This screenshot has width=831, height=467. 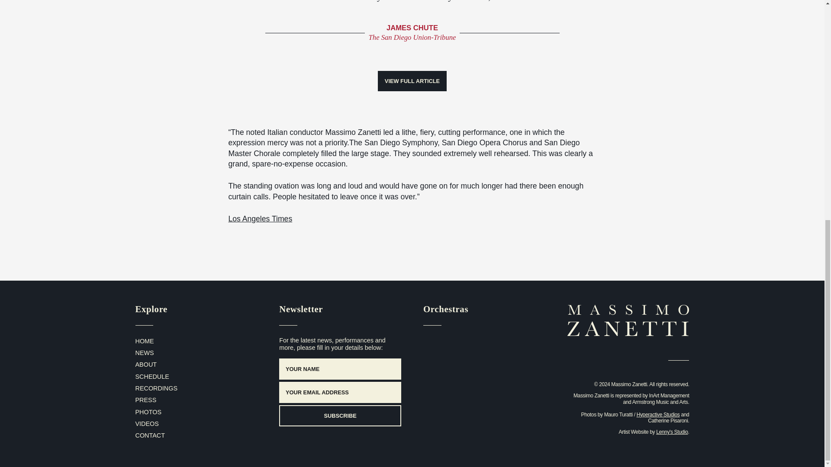 I want to click on Los Angeles Times, so click(x=261, y=219).